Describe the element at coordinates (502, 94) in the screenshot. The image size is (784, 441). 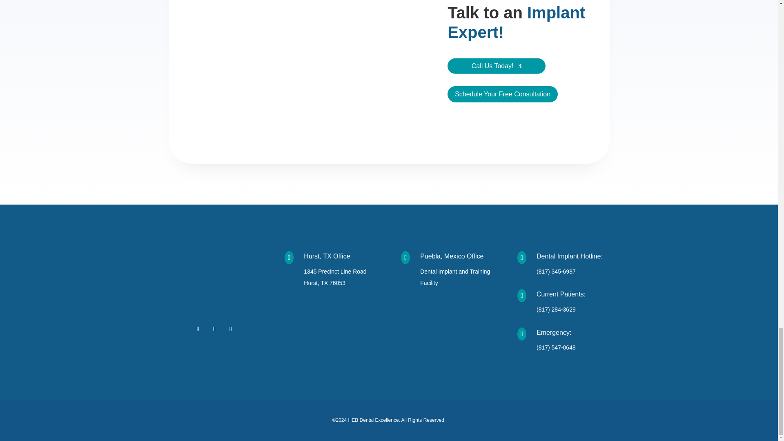
I see `Schedule Your Free Consultation` at that location.